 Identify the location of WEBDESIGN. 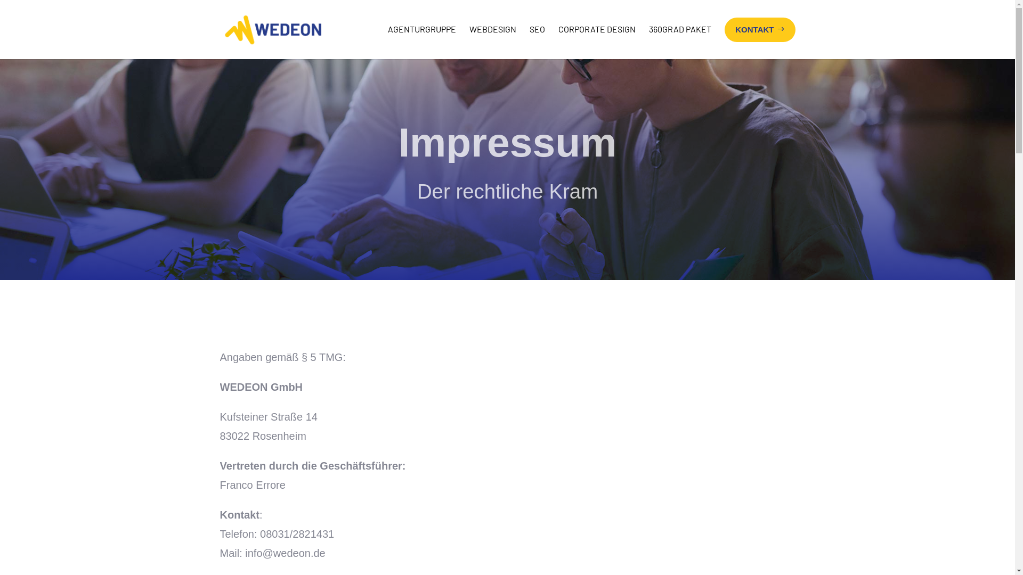
(492, 40).